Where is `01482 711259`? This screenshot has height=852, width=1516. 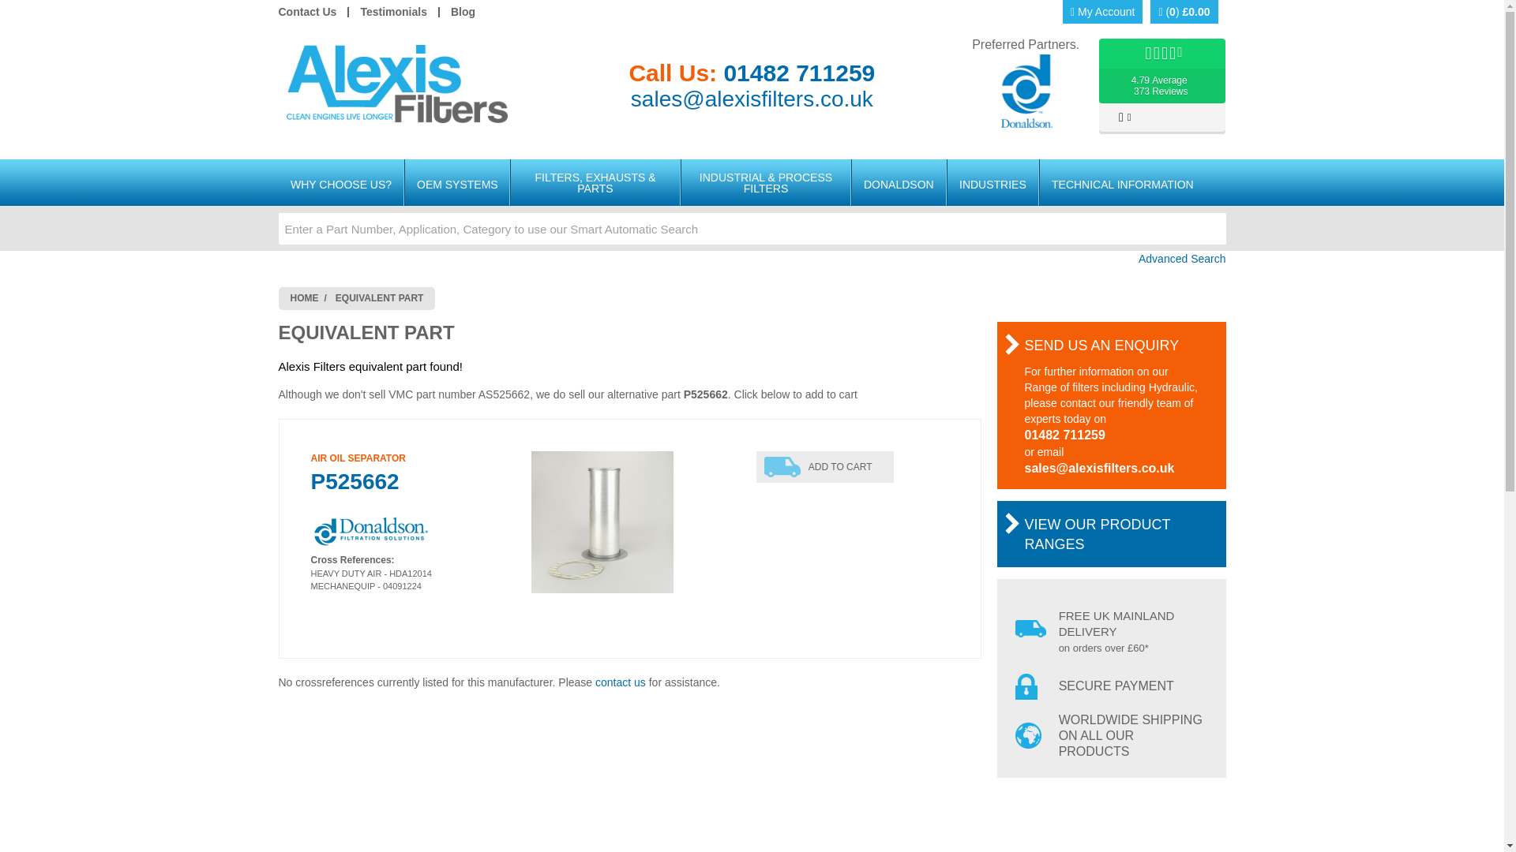 01482 711259 is located at coordinates (798, 73).